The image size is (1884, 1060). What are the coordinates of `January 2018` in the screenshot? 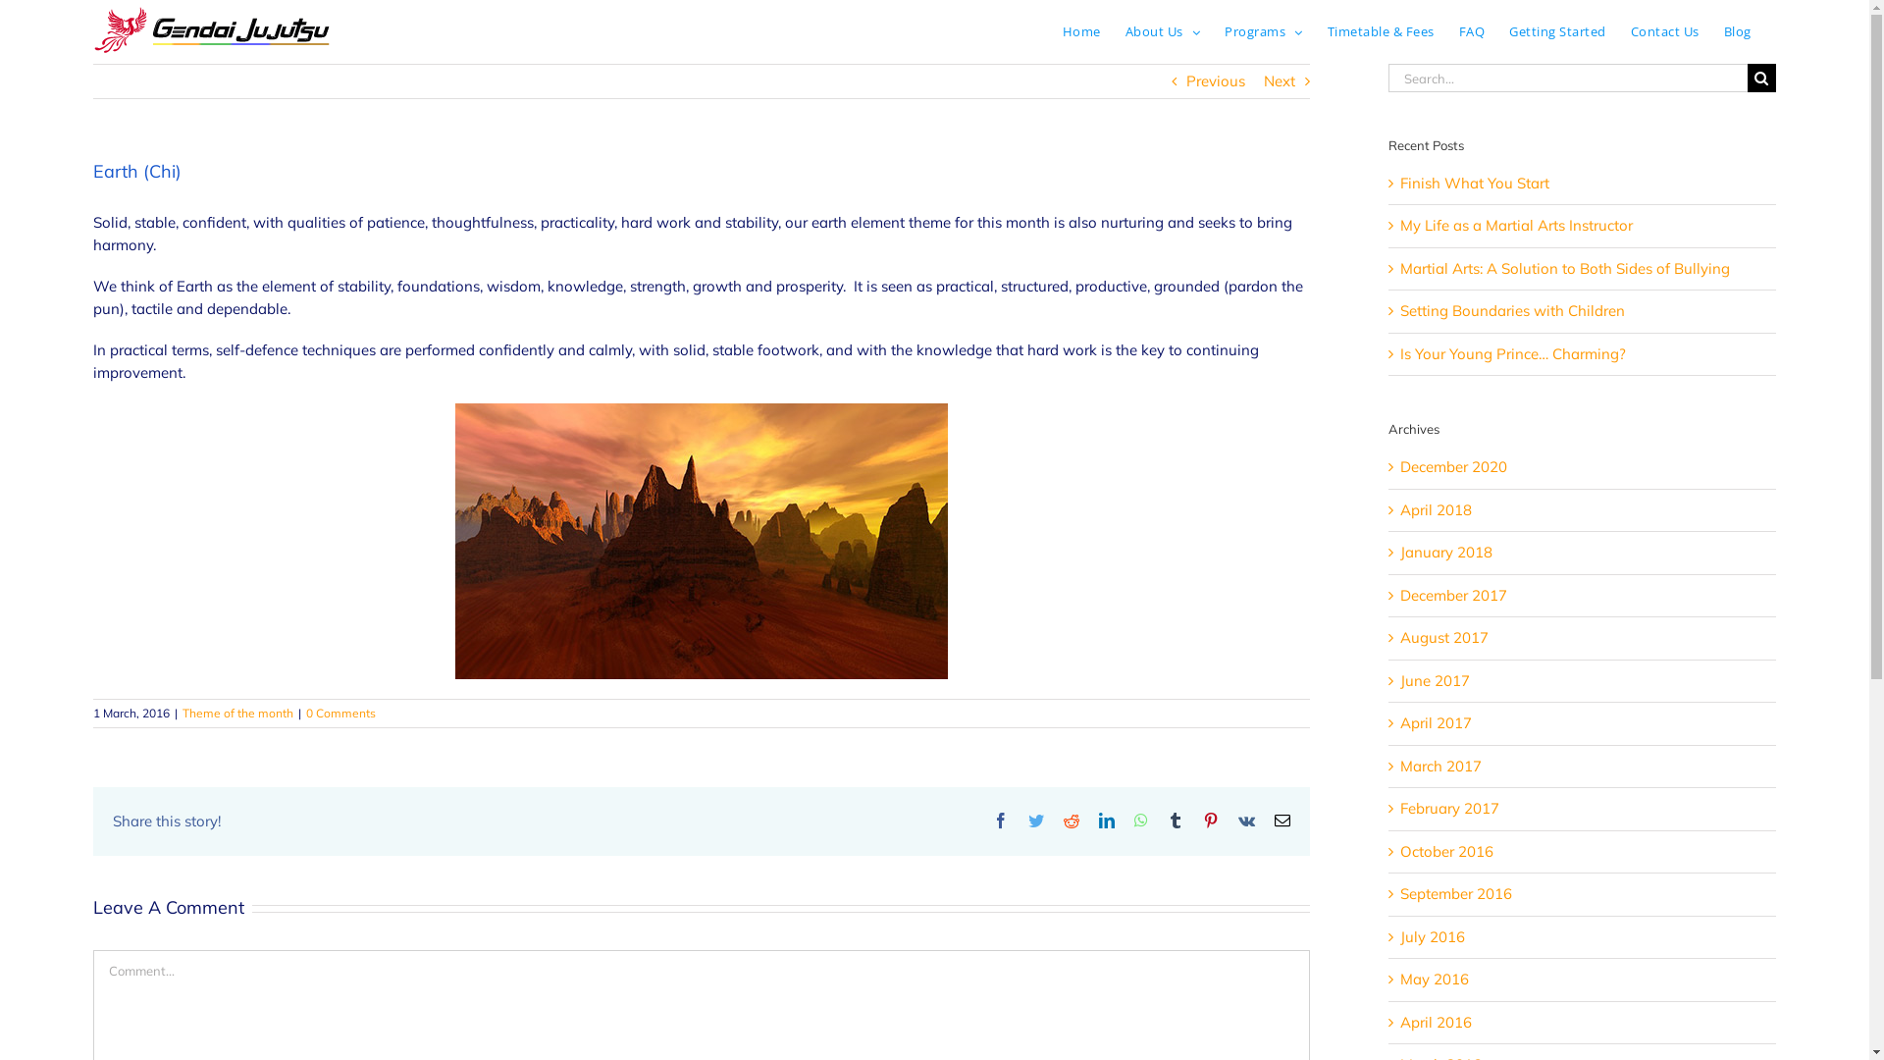 It's located at (1446, 552).